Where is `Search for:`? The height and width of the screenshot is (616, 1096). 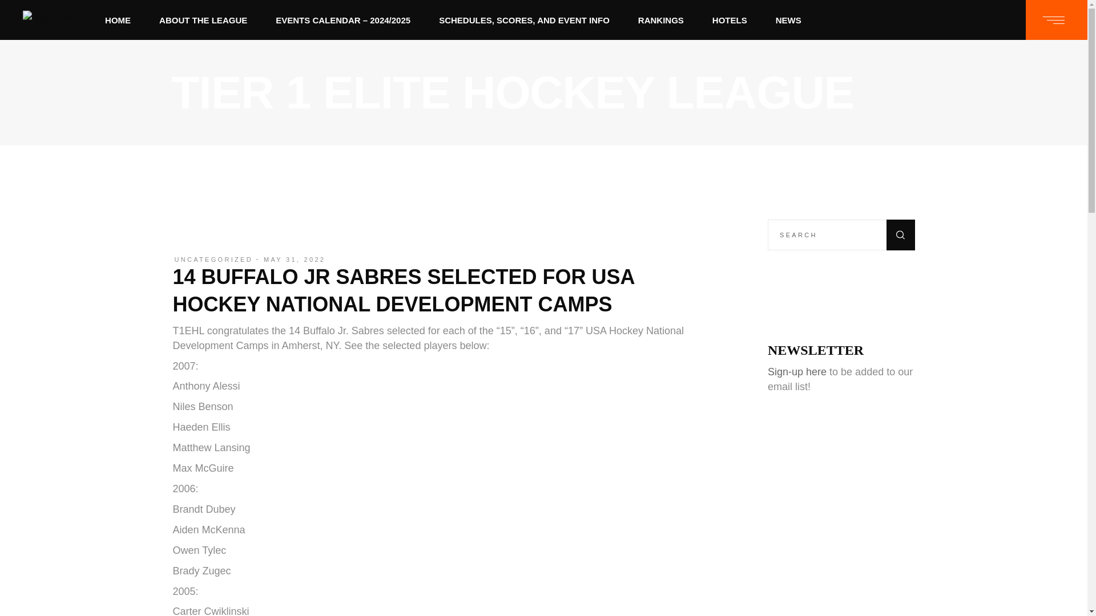
Search for: is located at coordinates (841, 234).